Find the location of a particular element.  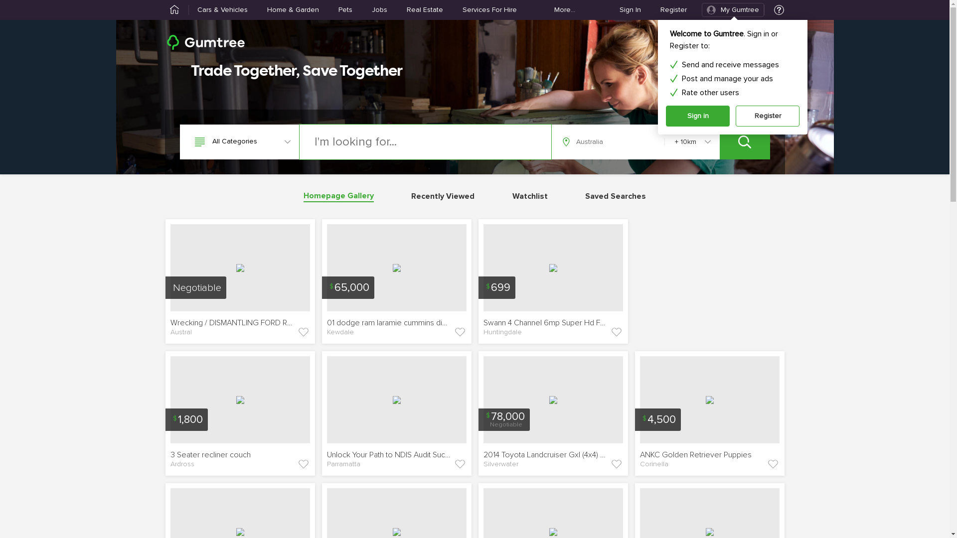

Pets is located at coordinates (345, 10).